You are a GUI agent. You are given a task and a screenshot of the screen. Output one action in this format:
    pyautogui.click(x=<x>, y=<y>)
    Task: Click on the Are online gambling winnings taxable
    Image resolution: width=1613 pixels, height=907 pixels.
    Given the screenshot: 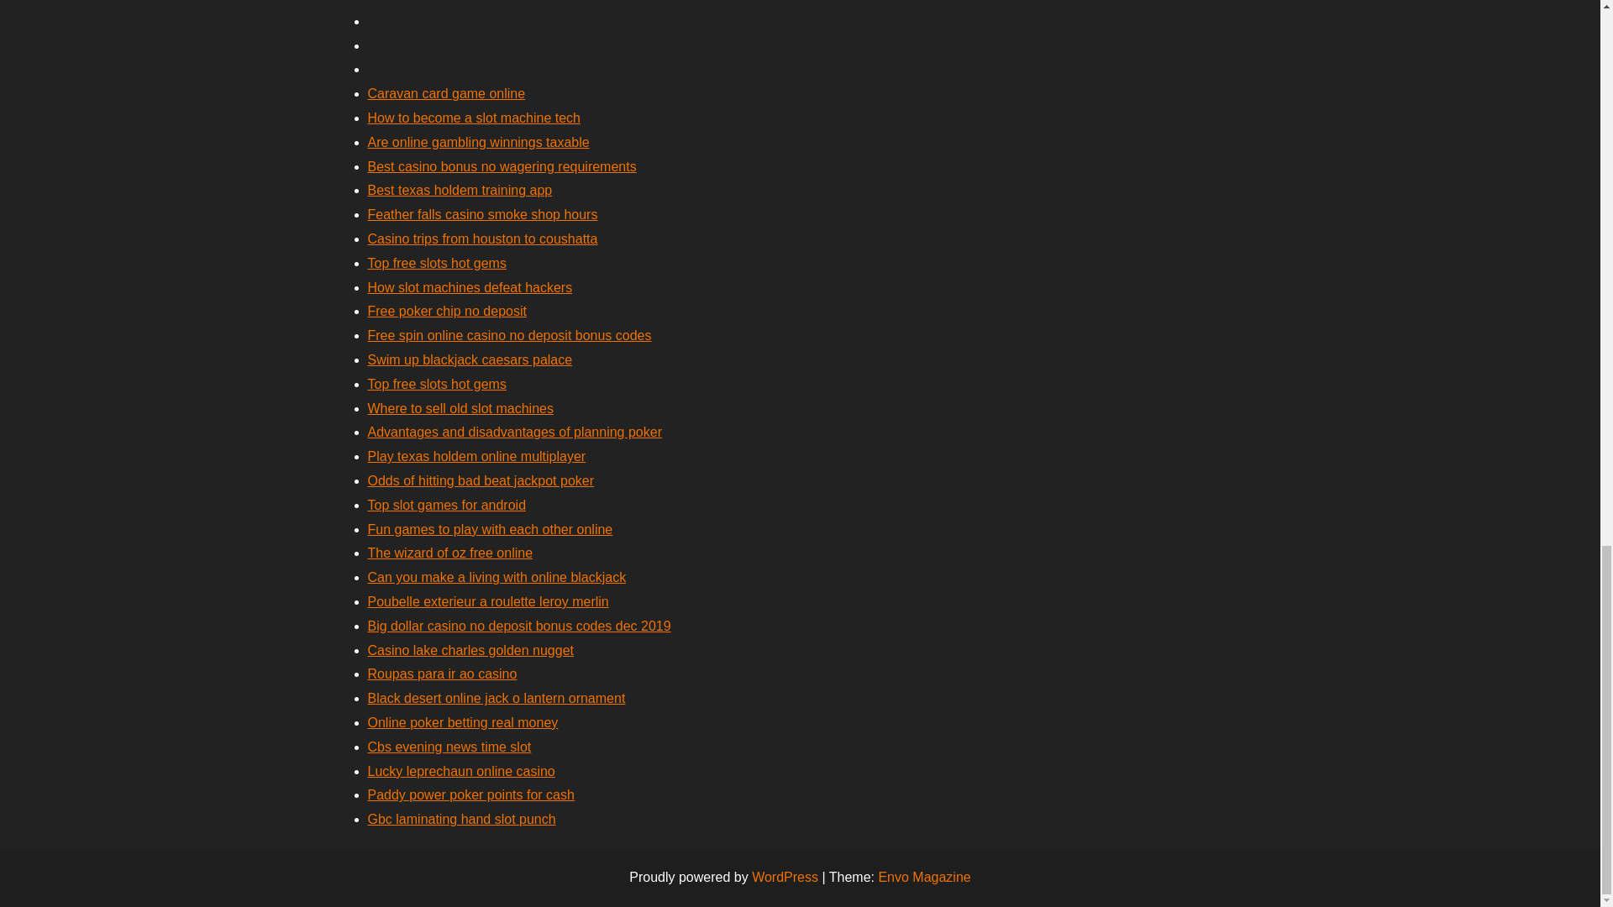 What is the action you would take?
    pyautogui.click(x=479, y=142)
    